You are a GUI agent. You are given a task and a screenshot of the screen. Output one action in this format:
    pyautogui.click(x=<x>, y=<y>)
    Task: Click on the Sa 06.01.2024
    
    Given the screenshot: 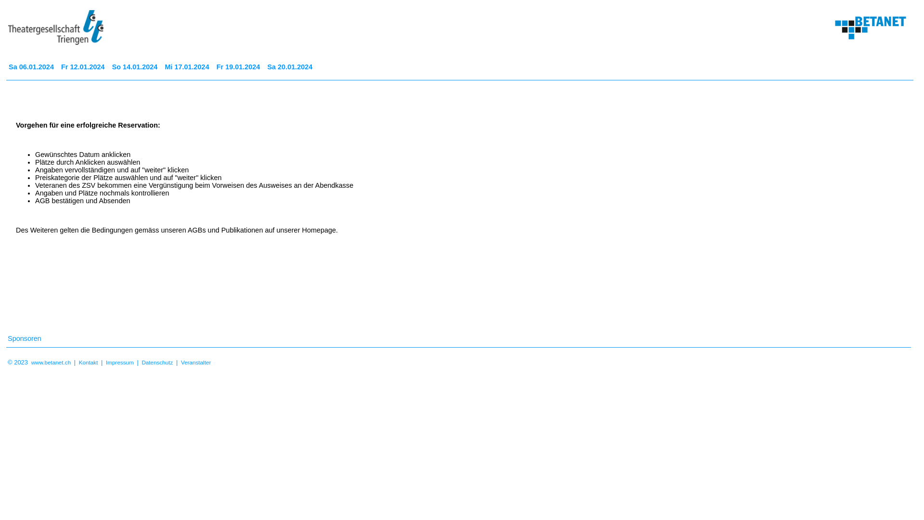 What is the action you would take?
    pyautogui.click(x=33, y=67)
    